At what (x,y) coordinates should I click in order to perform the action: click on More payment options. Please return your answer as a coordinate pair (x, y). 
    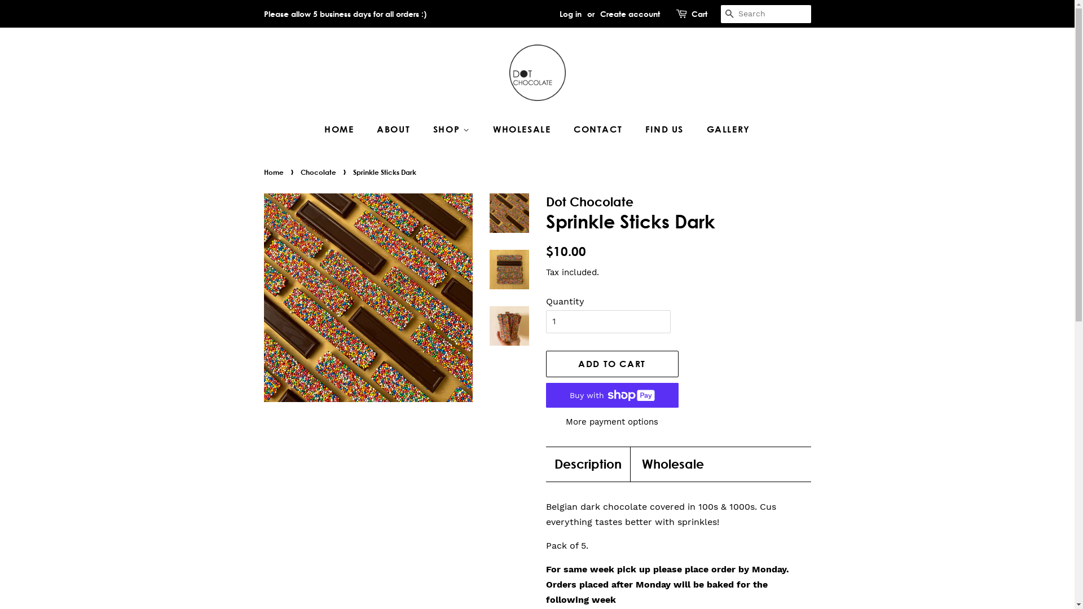
    Looking at the image, I should click on (613, 422).